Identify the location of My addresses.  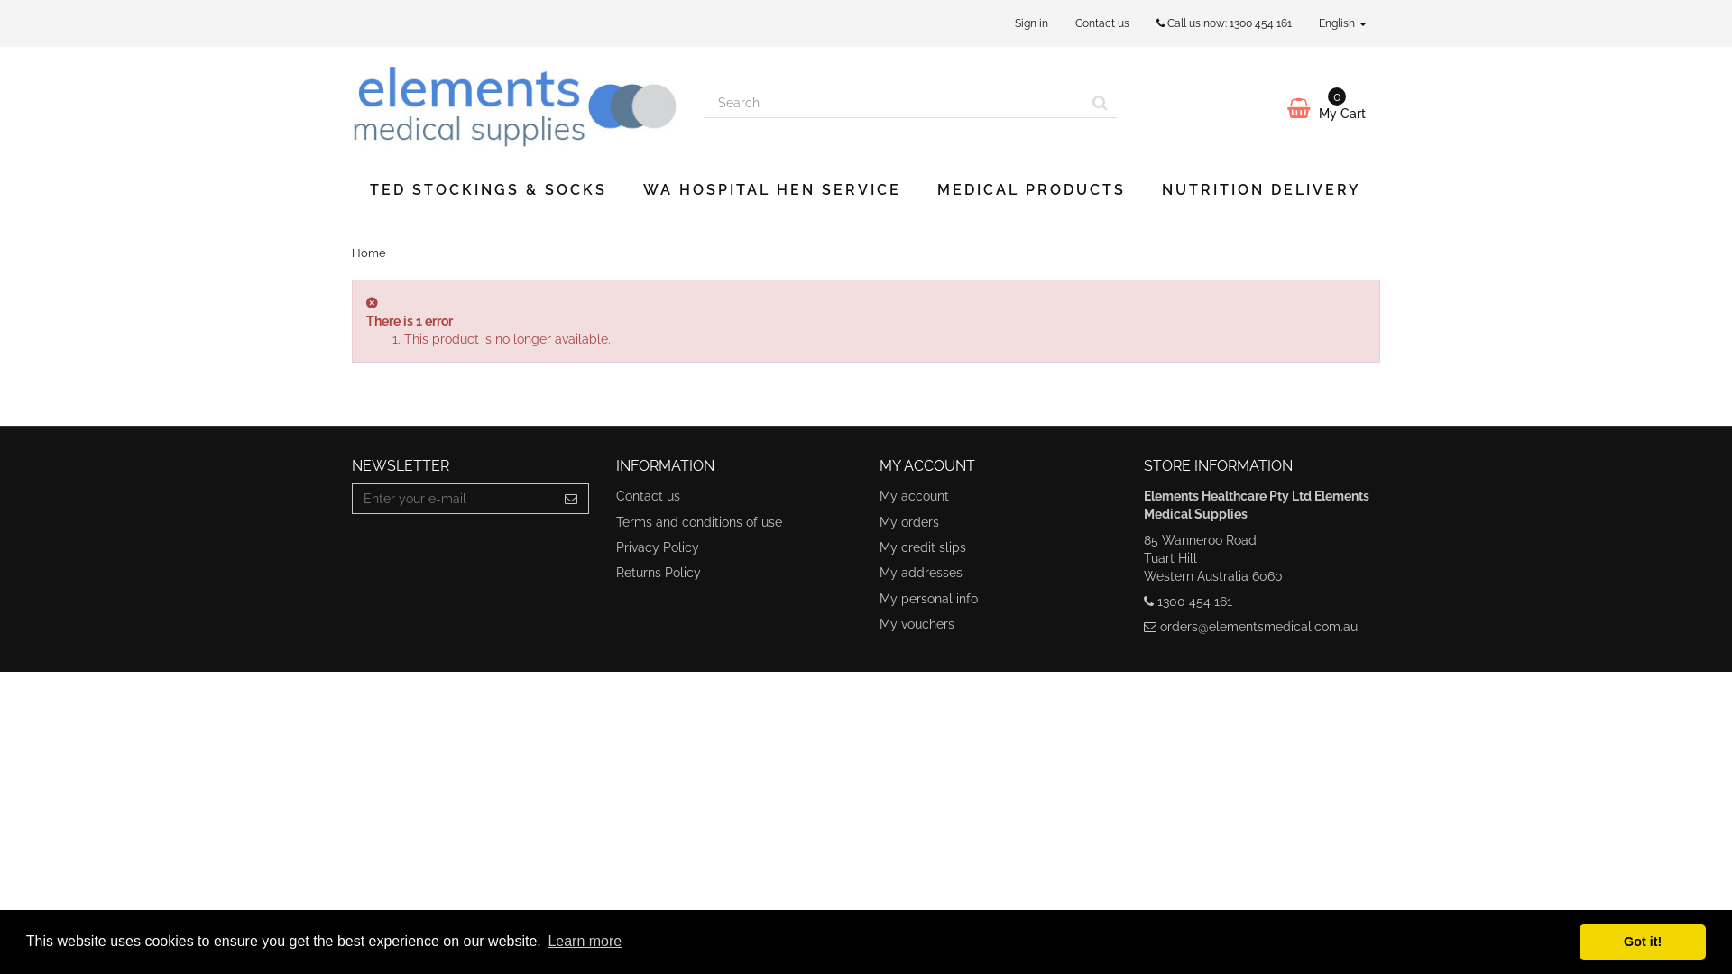
(921, 573).